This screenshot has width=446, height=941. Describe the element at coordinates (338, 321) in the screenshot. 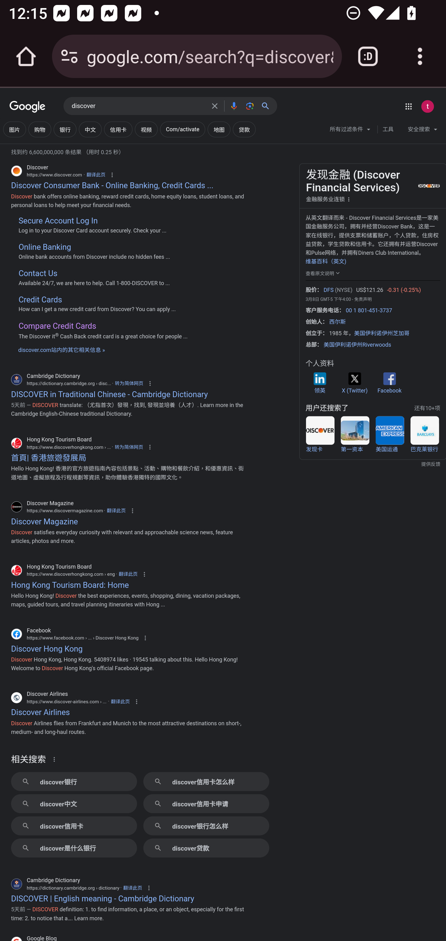

I see `西尔斯` at that location.